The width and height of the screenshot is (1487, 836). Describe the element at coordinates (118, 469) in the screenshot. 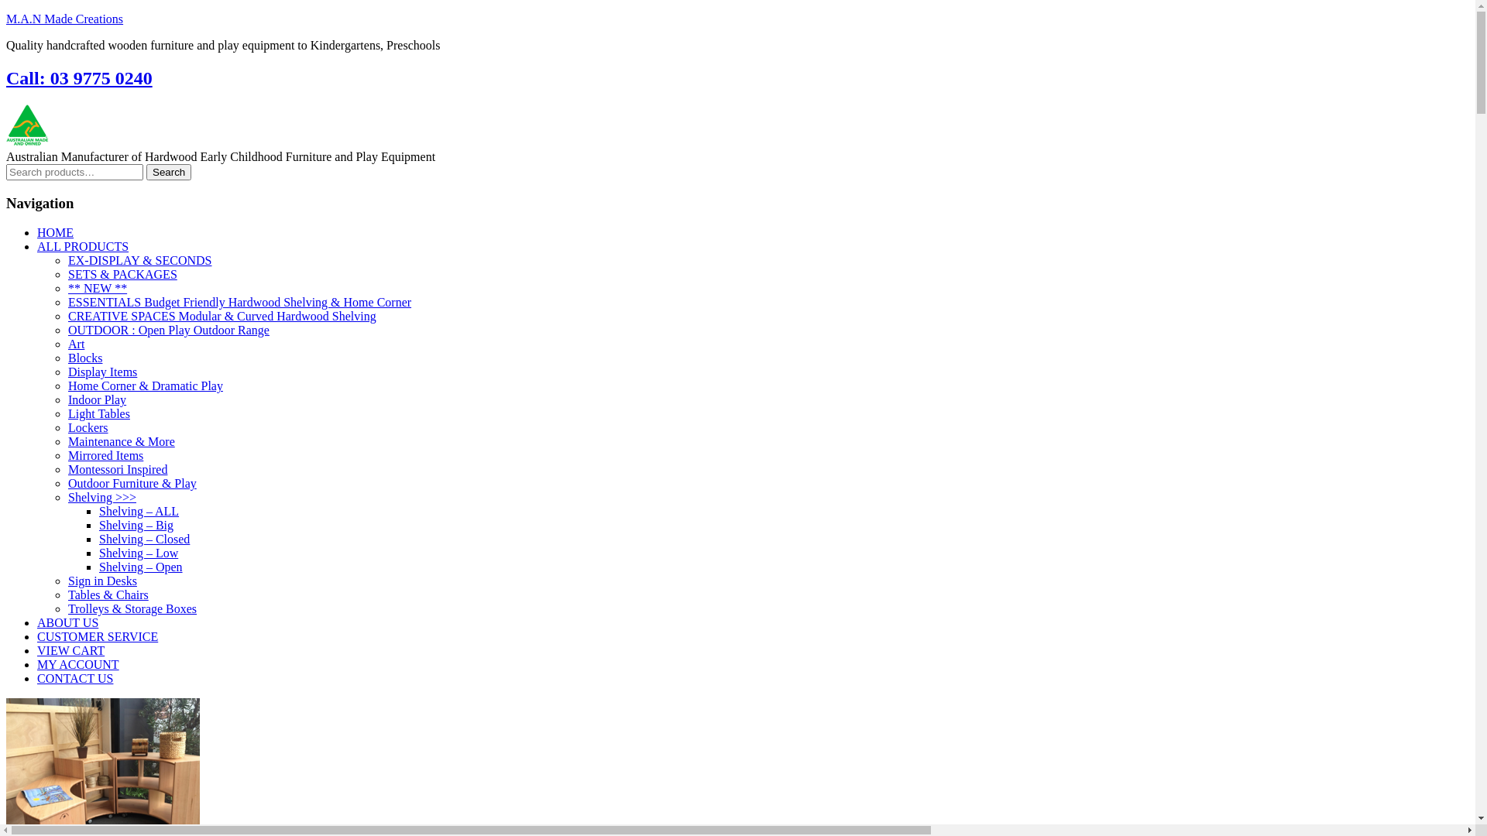

I see `Montessori Inspired` at that location.